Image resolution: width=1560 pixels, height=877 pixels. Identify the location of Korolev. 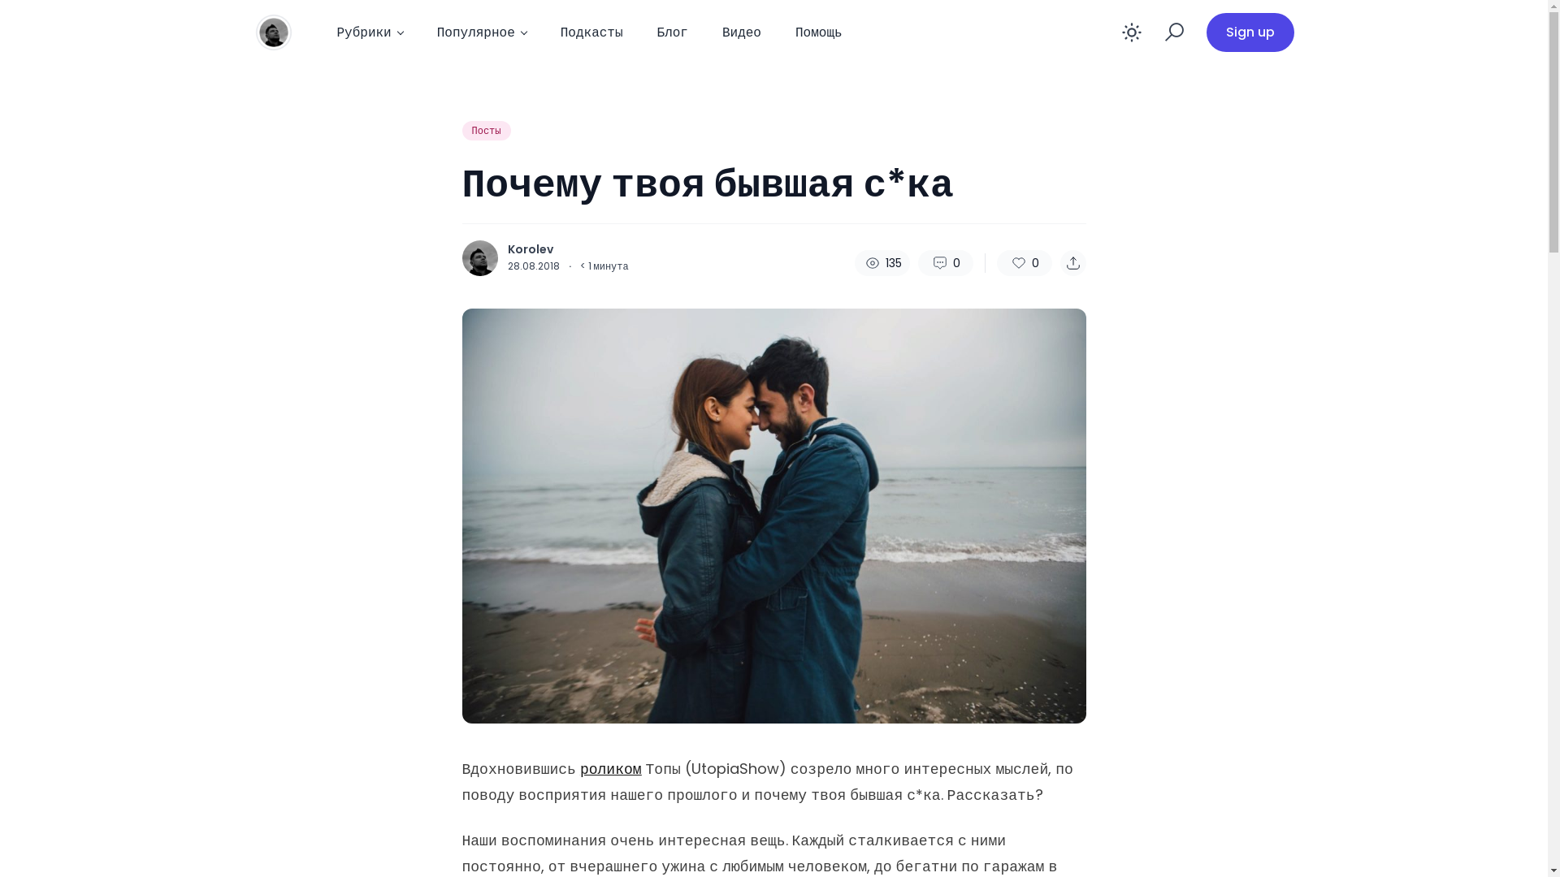
(530, 249).